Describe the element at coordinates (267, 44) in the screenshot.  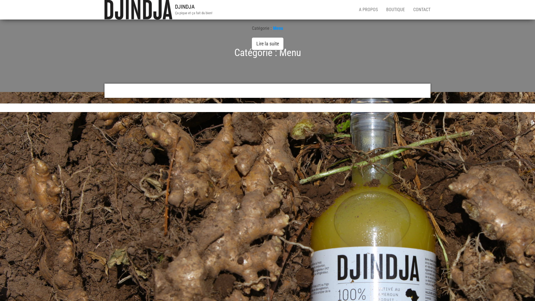
I see `Lire la suite` at that location.